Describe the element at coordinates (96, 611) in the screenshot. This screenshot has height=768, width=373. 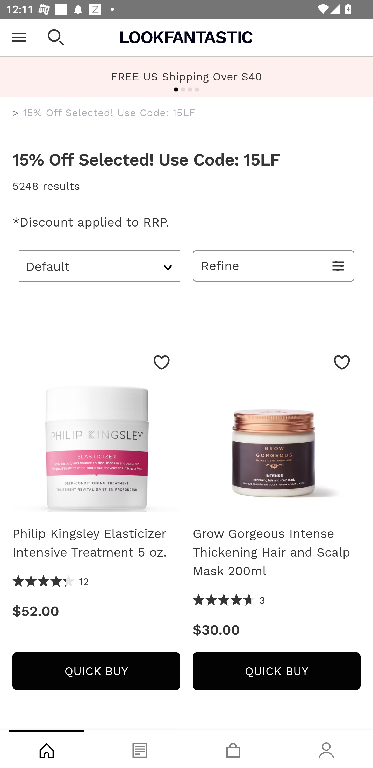
I see `Price: $52.00` at that location.